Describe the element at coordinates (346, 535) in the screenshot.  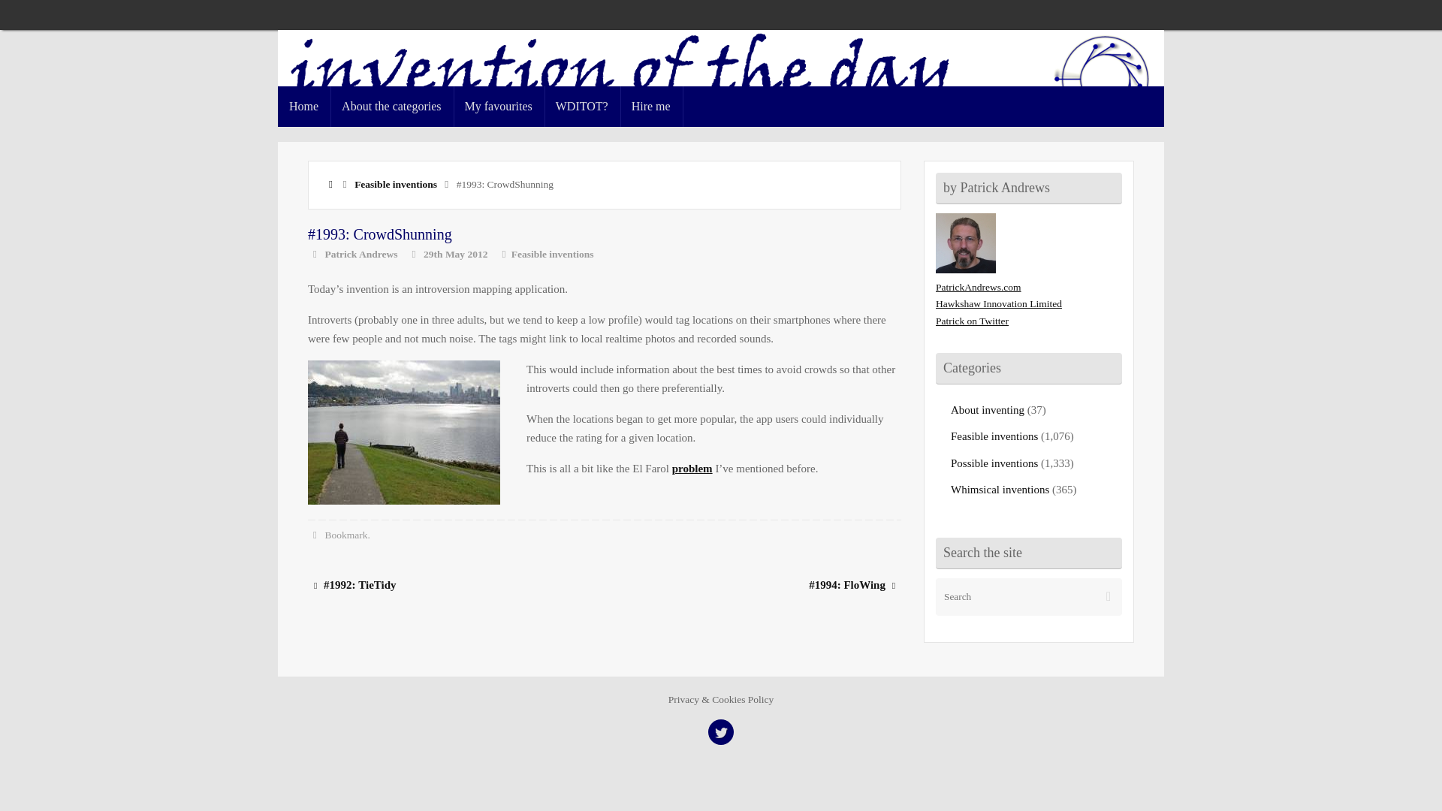
I see `Bookmark` at that location.